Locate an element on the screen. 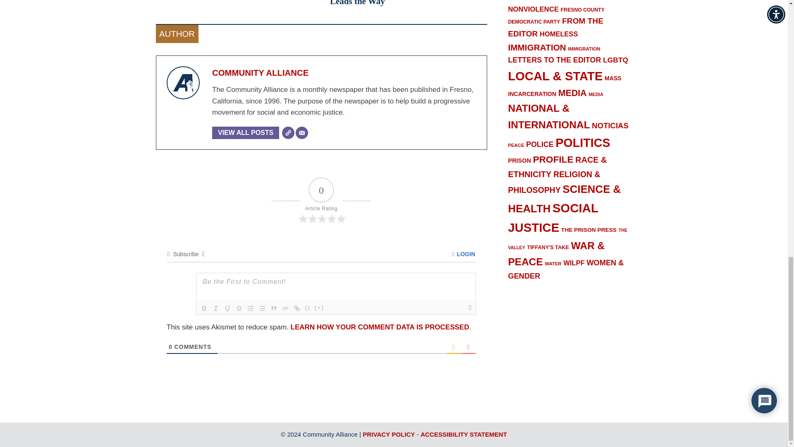 This screenshot has width=794, height=447. LOGIN is located at coordinates (464, 254).